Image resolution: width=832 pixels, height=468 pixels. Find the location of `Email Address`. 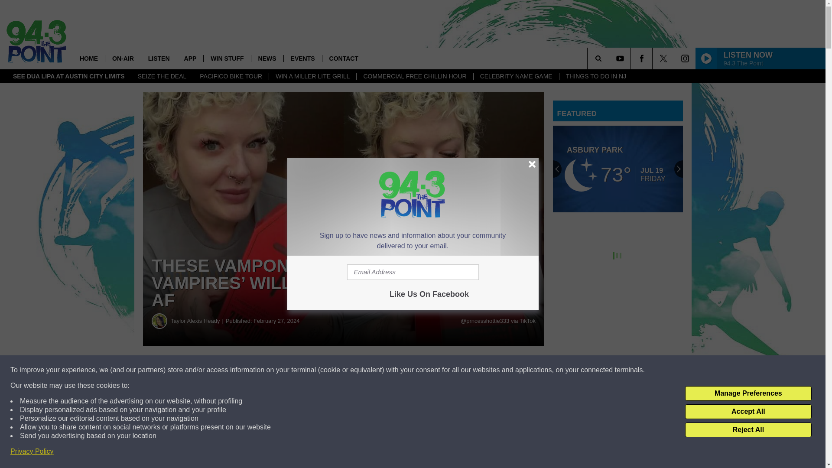

Email Address is located at coordinates (413, 272).